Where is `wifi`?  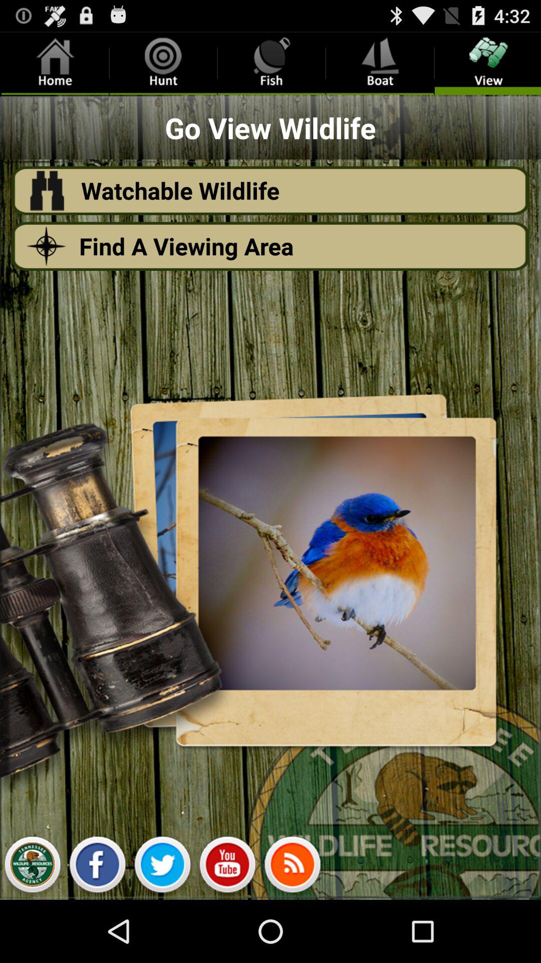 wifi is located at coordinates (293, 867).